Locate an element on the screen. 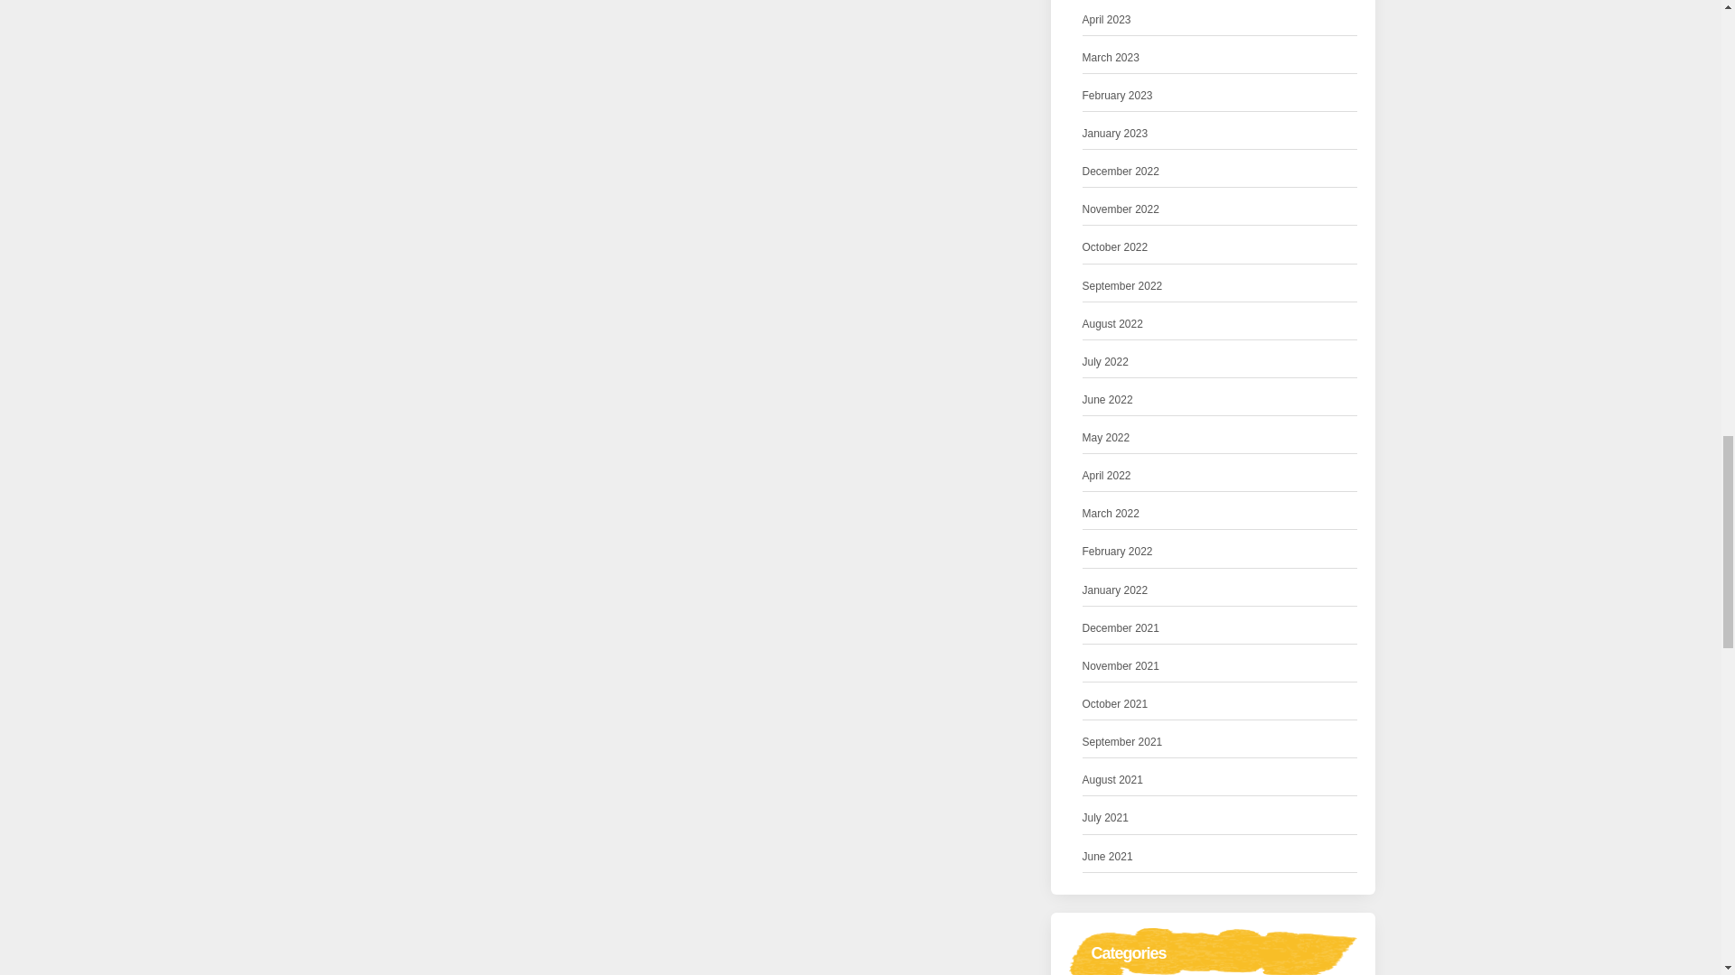 This screenshot has width=1735, height=975. December 2022 is located at coordinates (1121, 172).